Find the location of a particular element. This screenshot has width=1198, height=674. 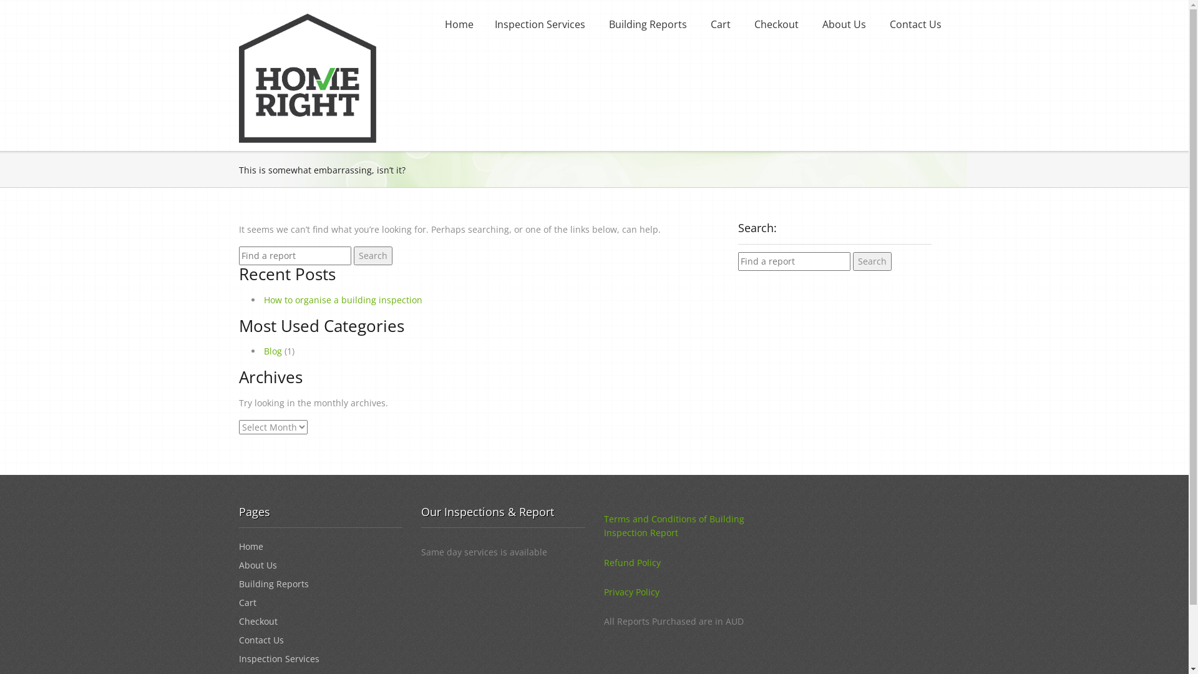

Checkout is located at coordinates (258, 622).